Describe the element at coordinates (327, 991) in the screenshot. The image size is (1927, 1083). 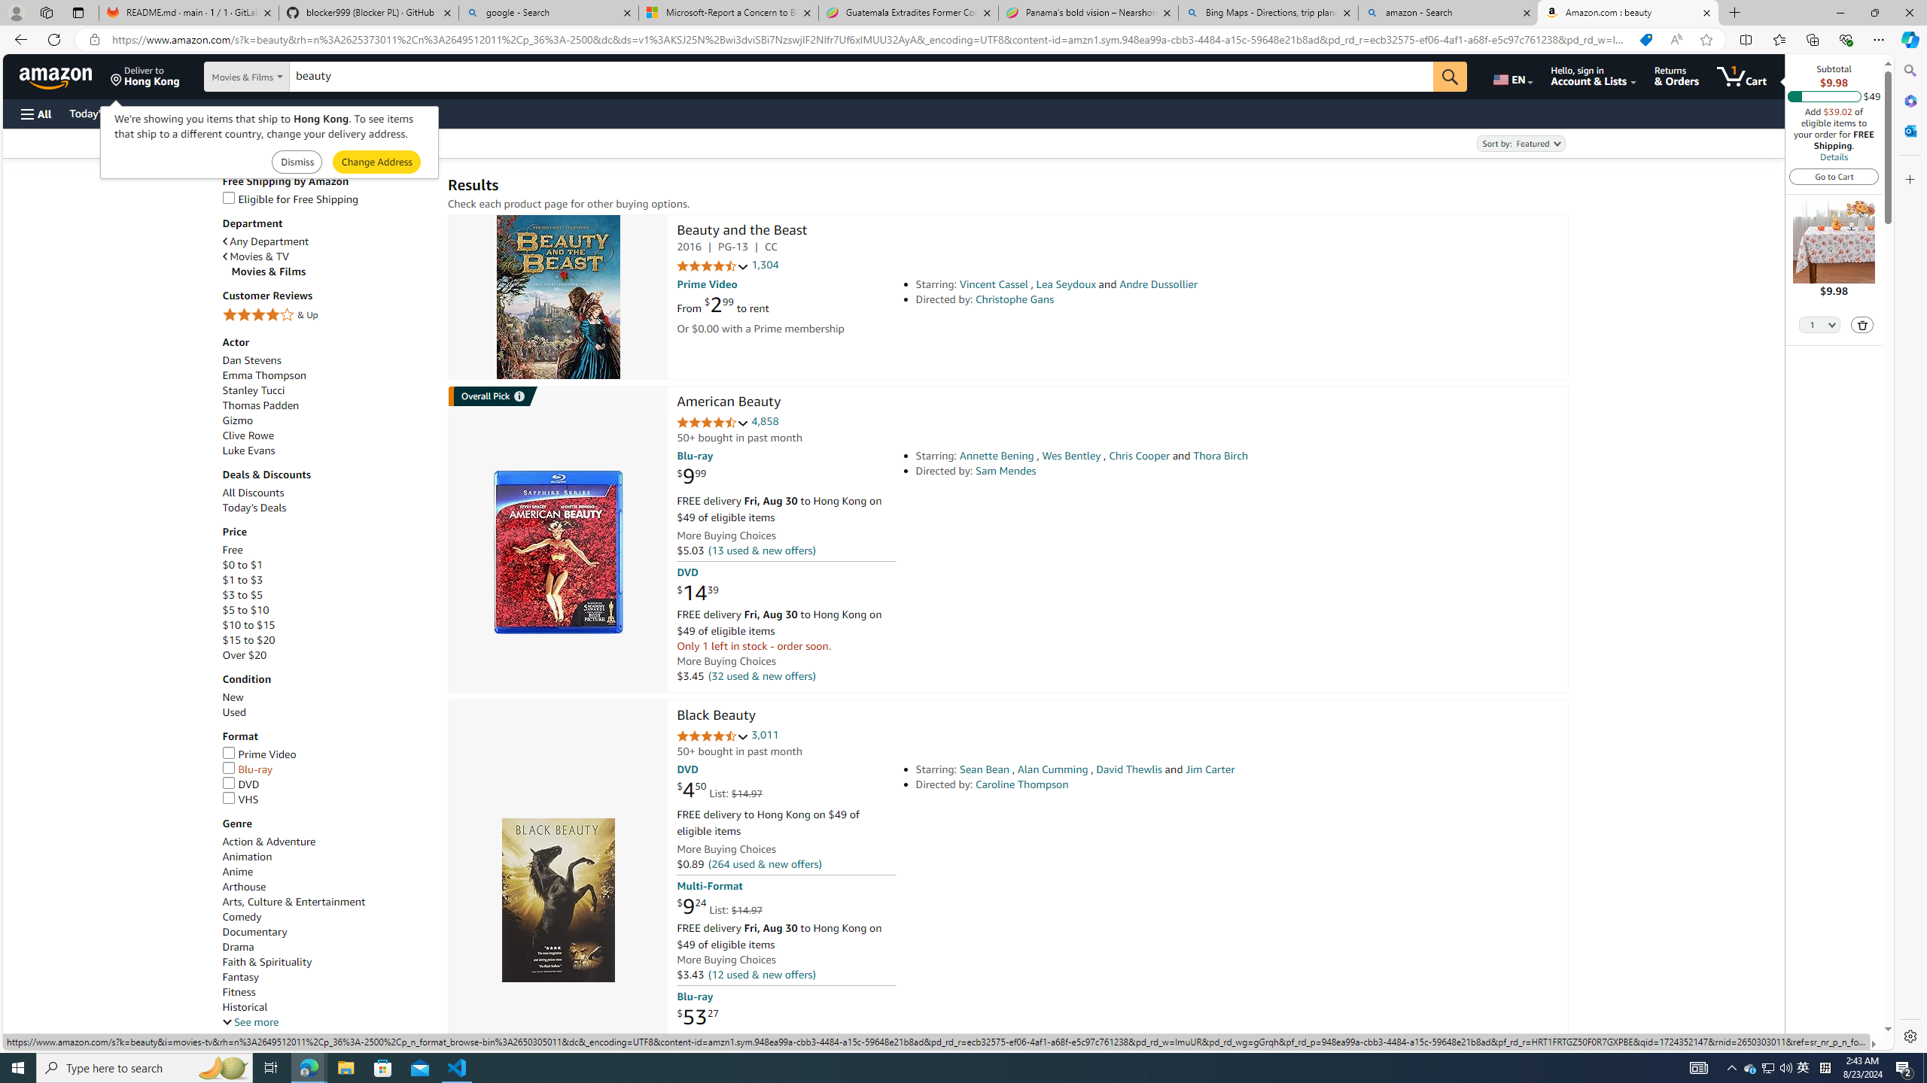
I see `Fitness` at that location.